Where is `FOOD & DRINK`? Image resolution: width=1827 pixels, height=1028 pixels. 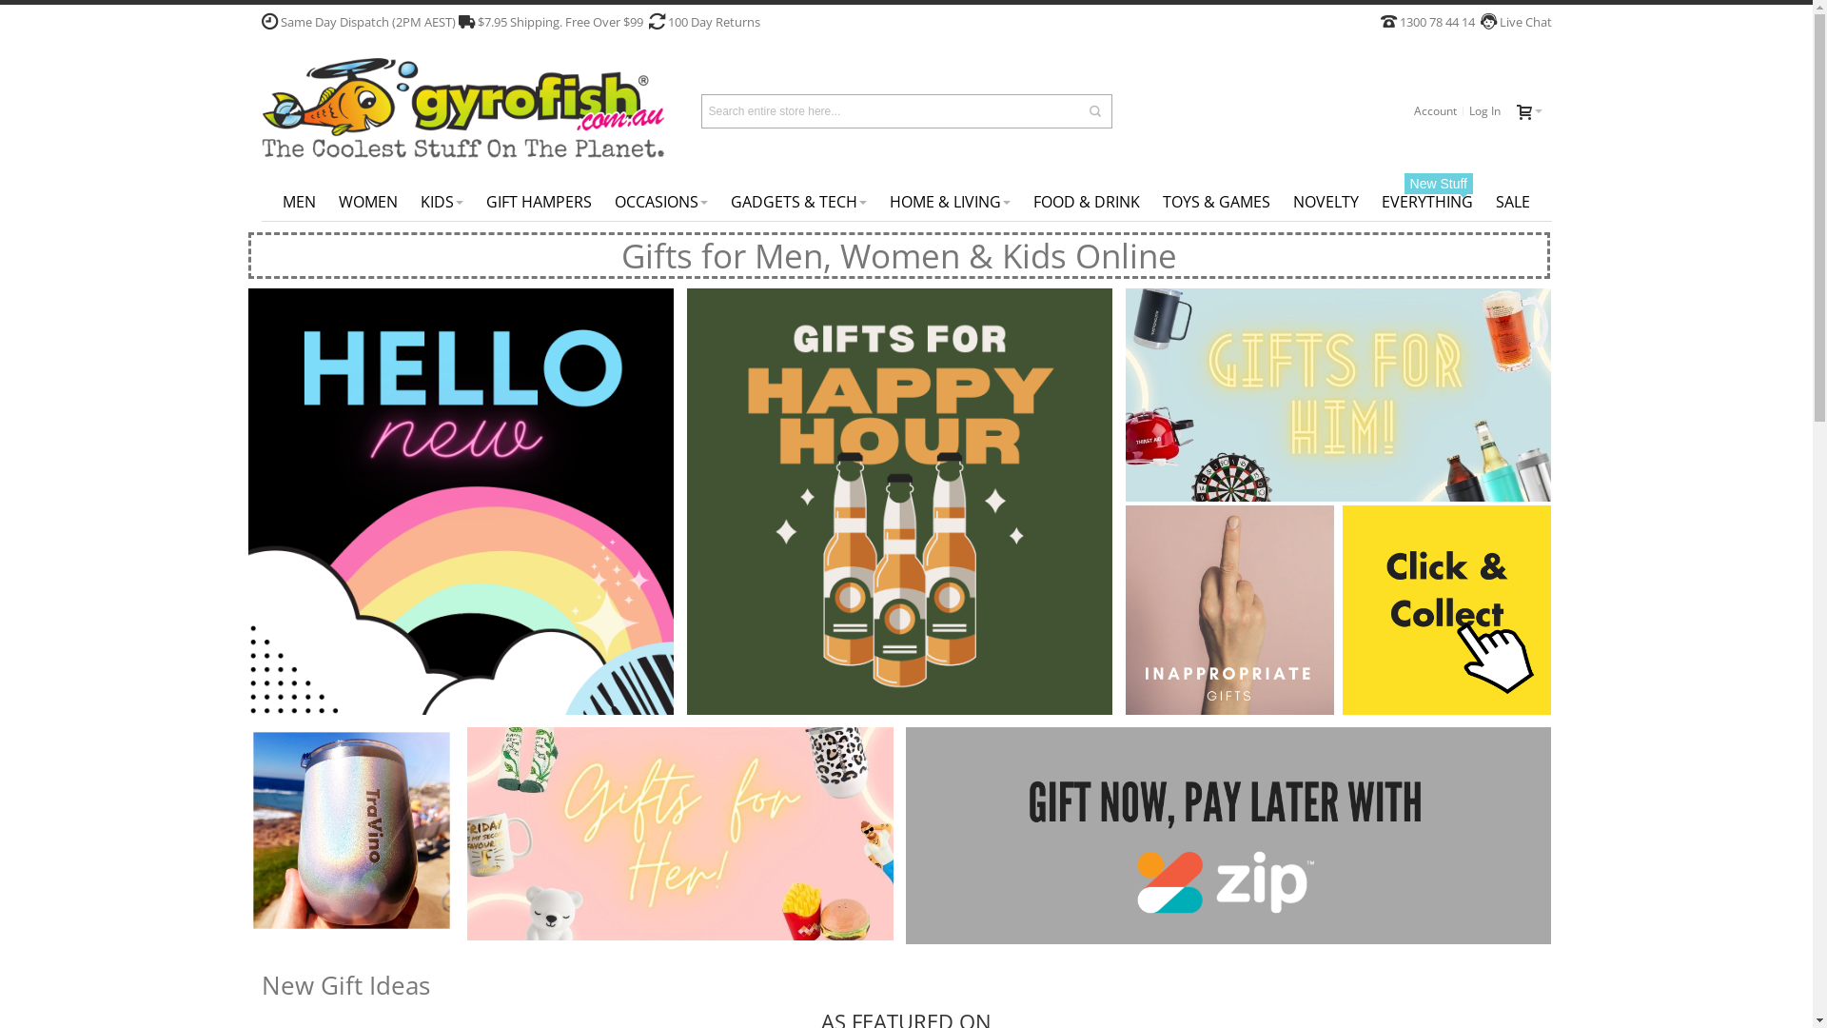 FOOD & DRINK is located at coordinates (1087, 202).